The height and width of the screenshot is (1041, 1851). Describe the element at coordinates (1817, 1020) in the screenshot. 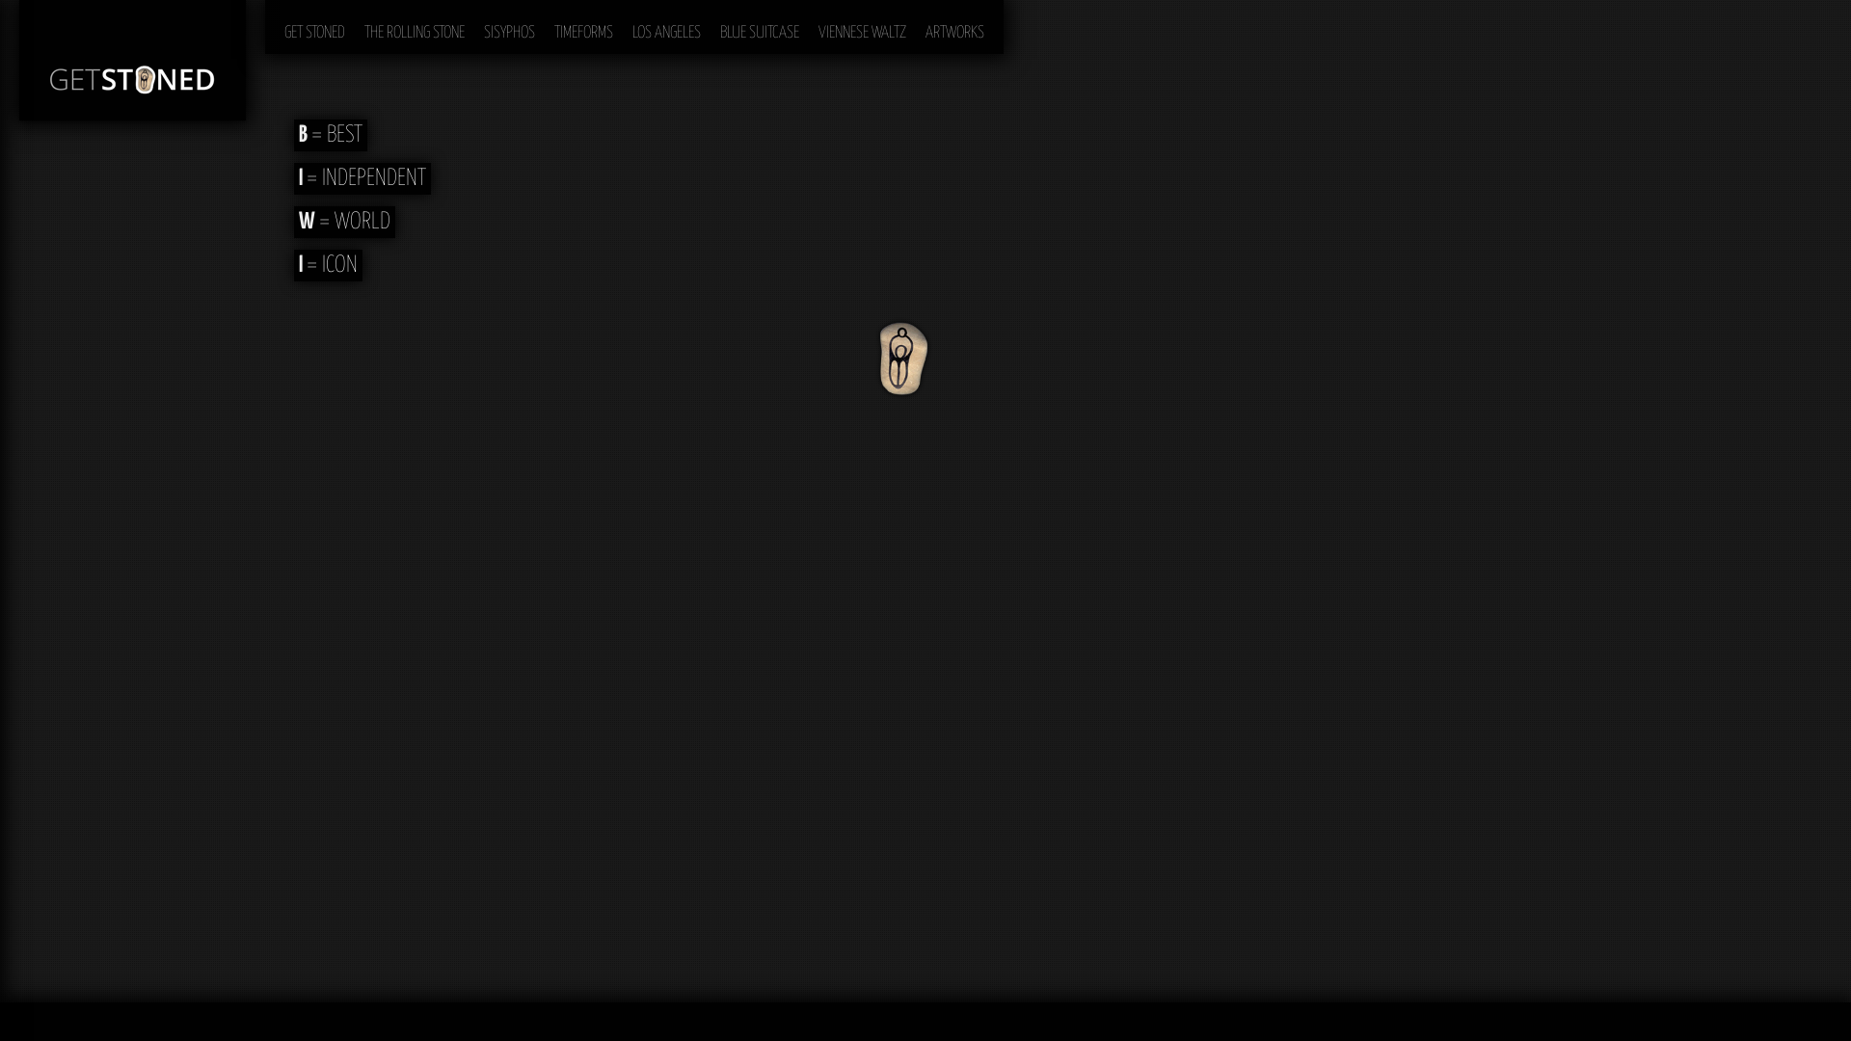

I see `facebook` at that location.